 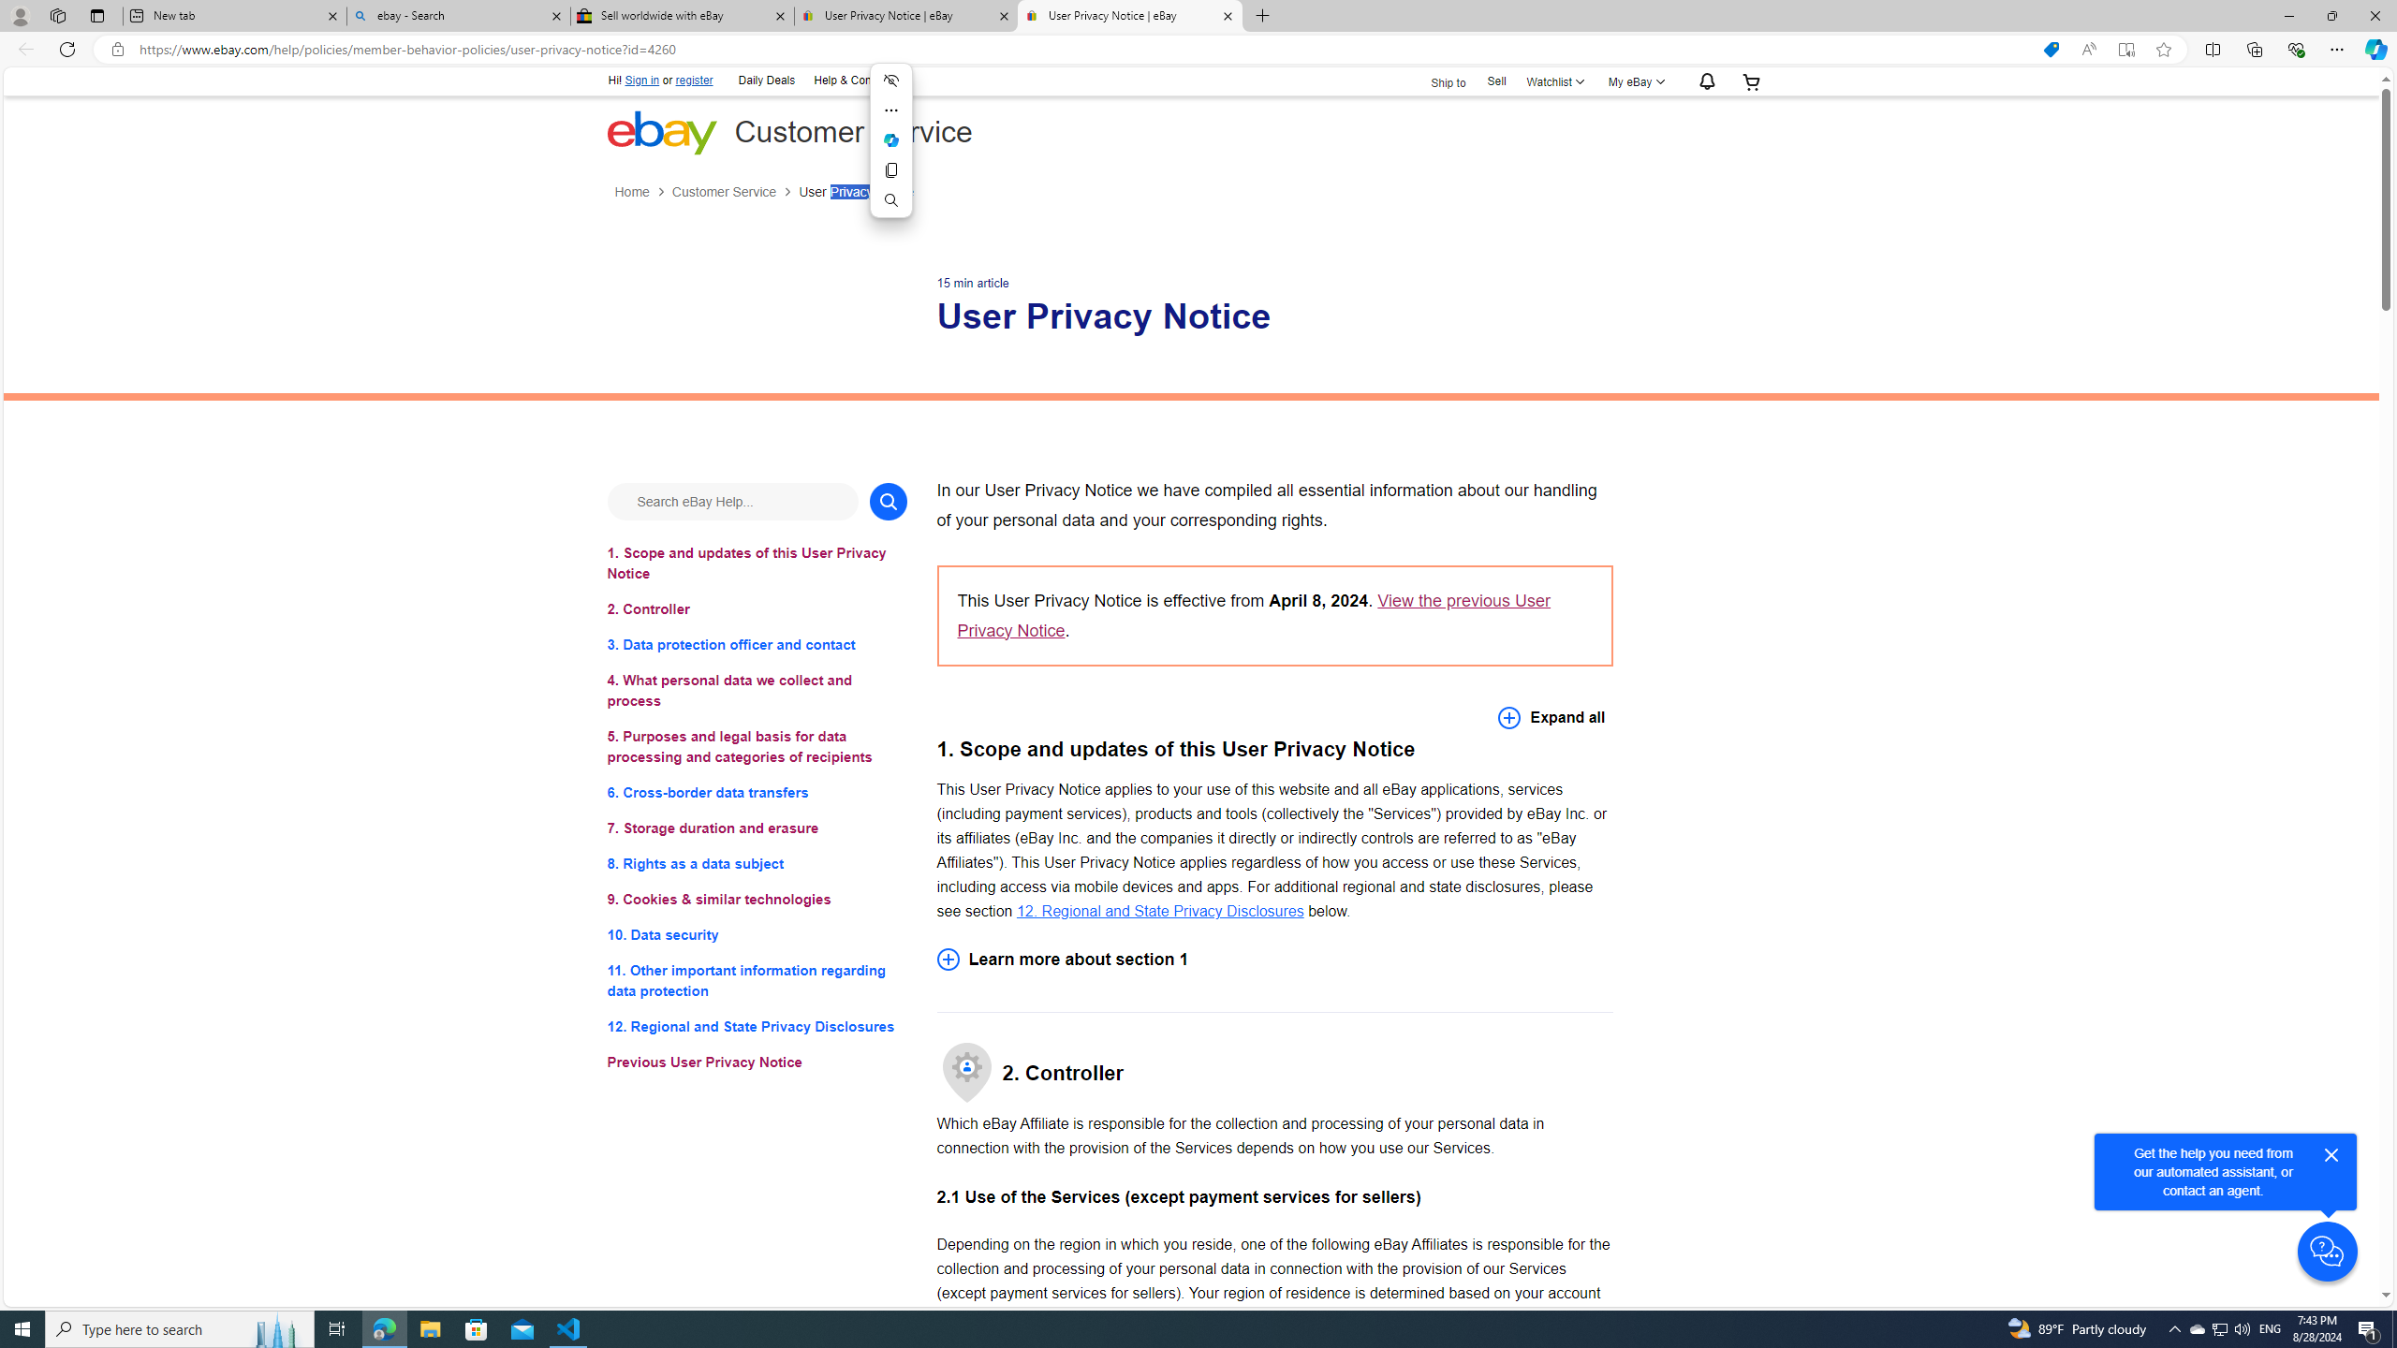 I want to click on Mini menu on text selection, so click(x=890, y=139).